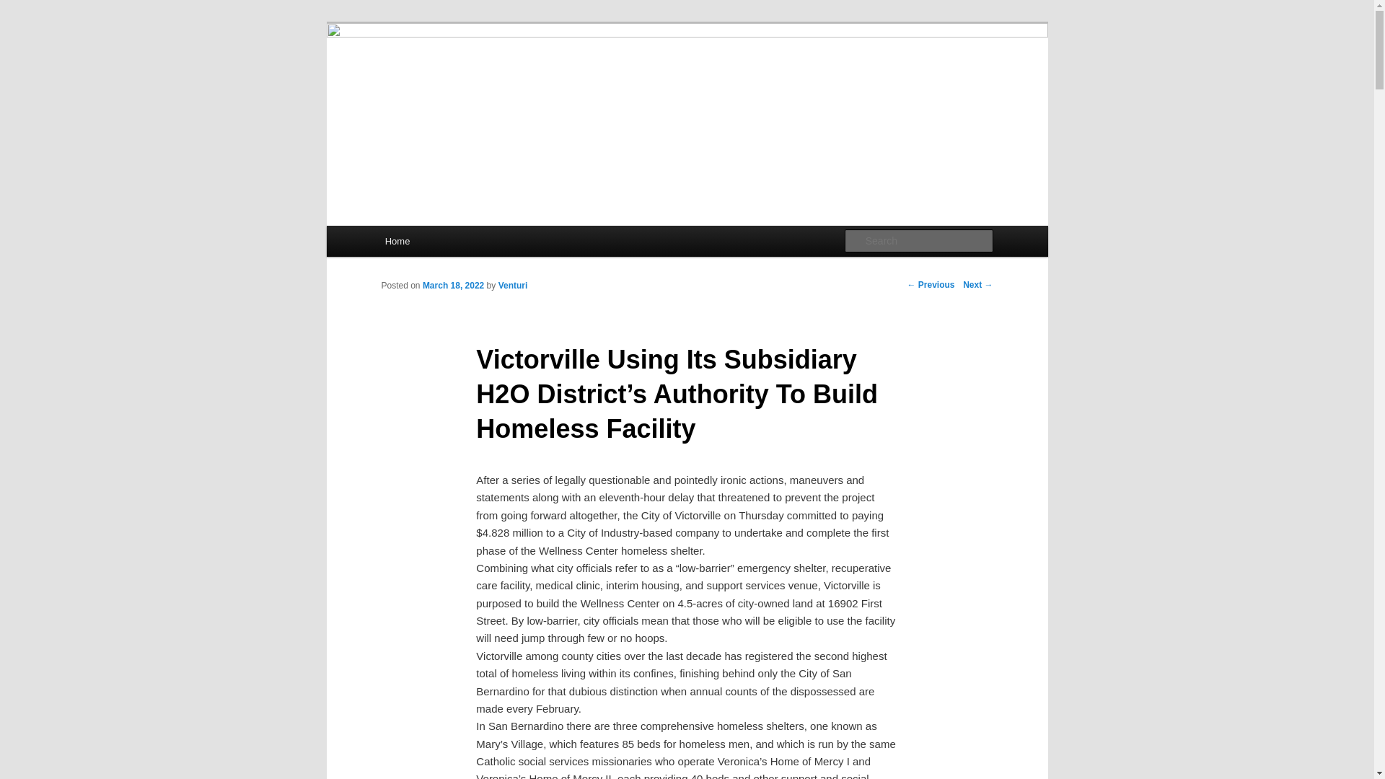  What do you see at coordinates (453, 285) in the screenshot?
I see `March 18, 2022` at bounding box center [453, 285].